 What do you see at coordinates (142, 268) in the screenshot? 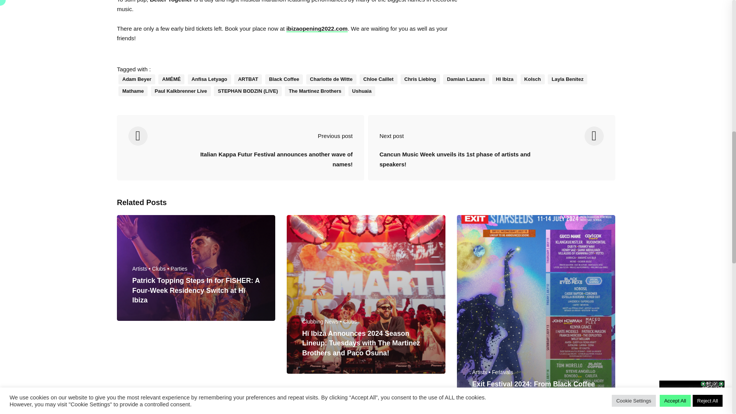
I see `View posts from category` at bounding box center [142, 268].